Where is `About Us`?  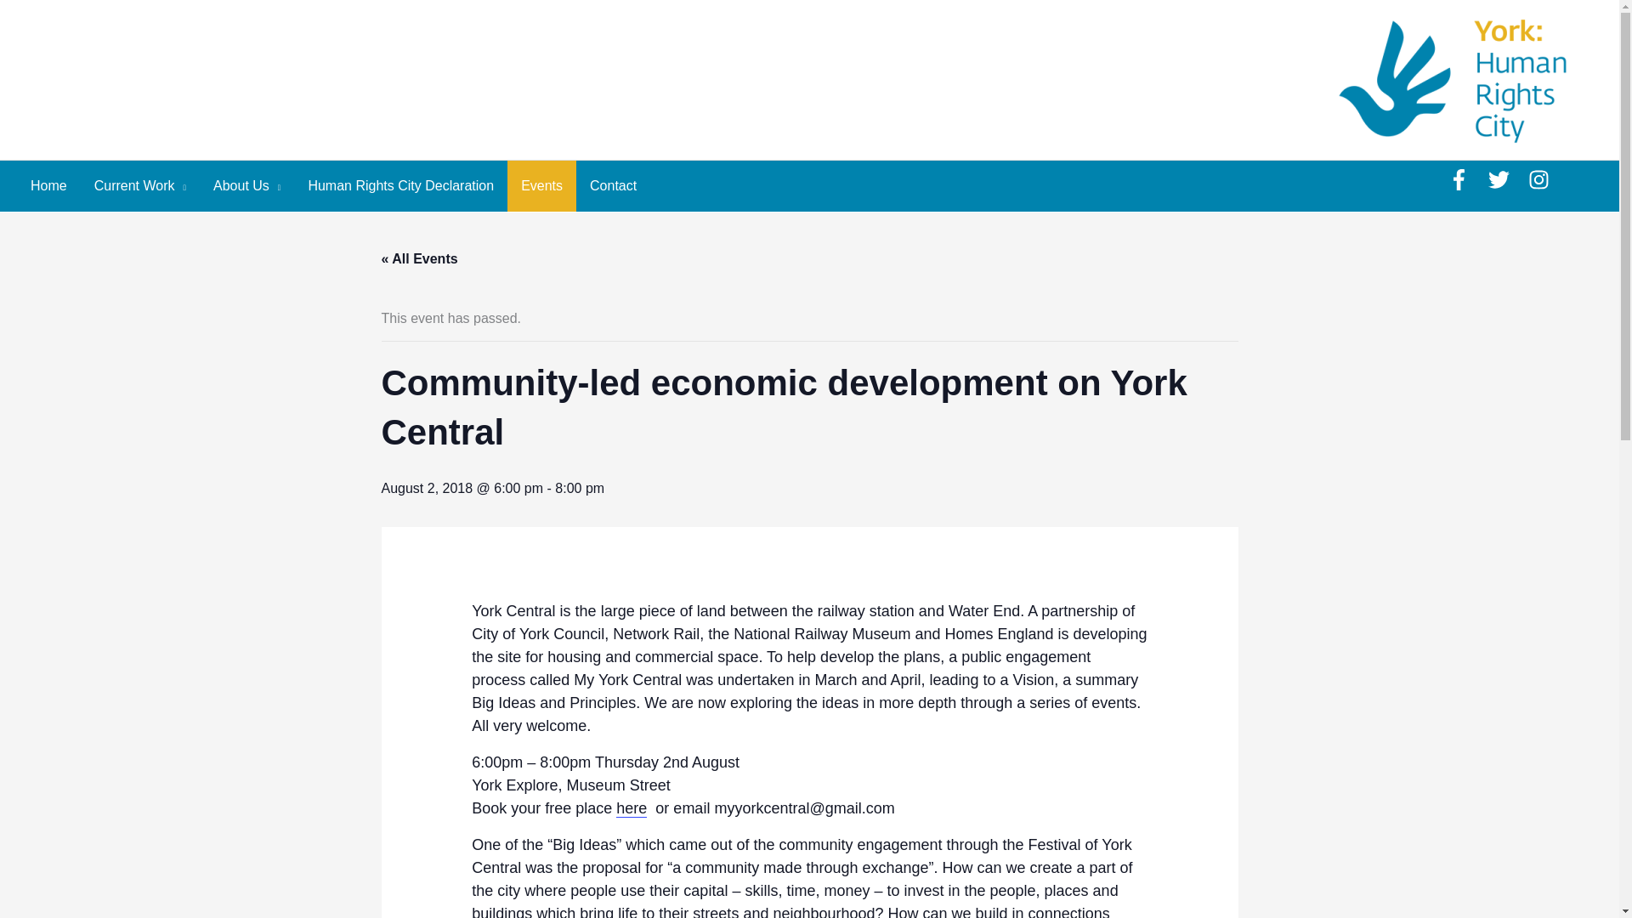
About Us is located at coordinates (246, 186).